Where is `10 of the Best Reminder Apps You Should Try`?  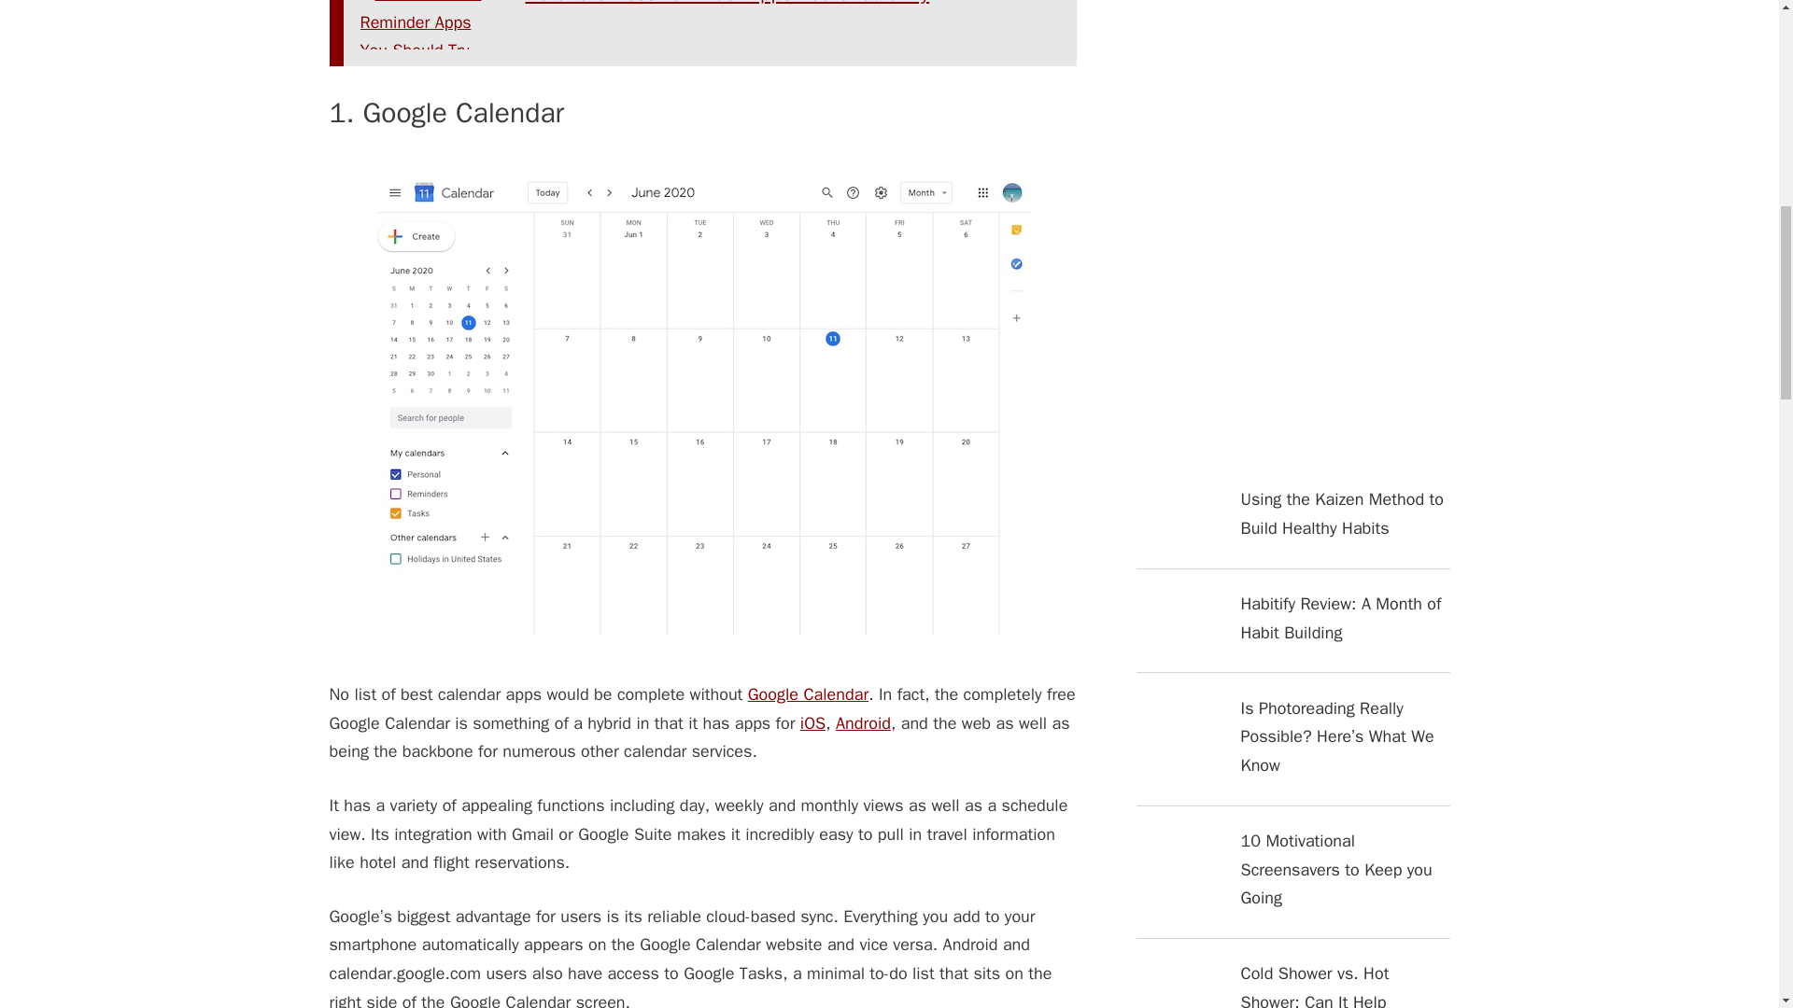 10 of the Best Reminder Apps You Should Try is located at coordinates (710, 24).